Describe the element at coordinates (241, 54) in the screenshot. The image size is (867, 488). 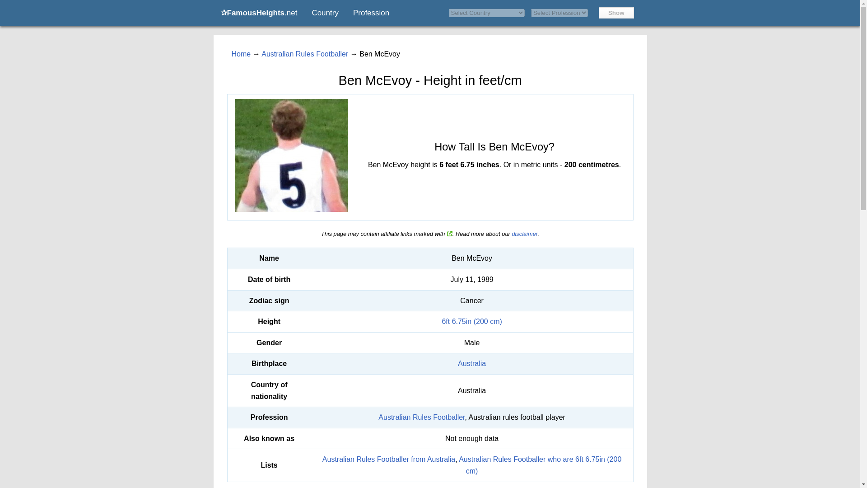
I see `Home` at that location.